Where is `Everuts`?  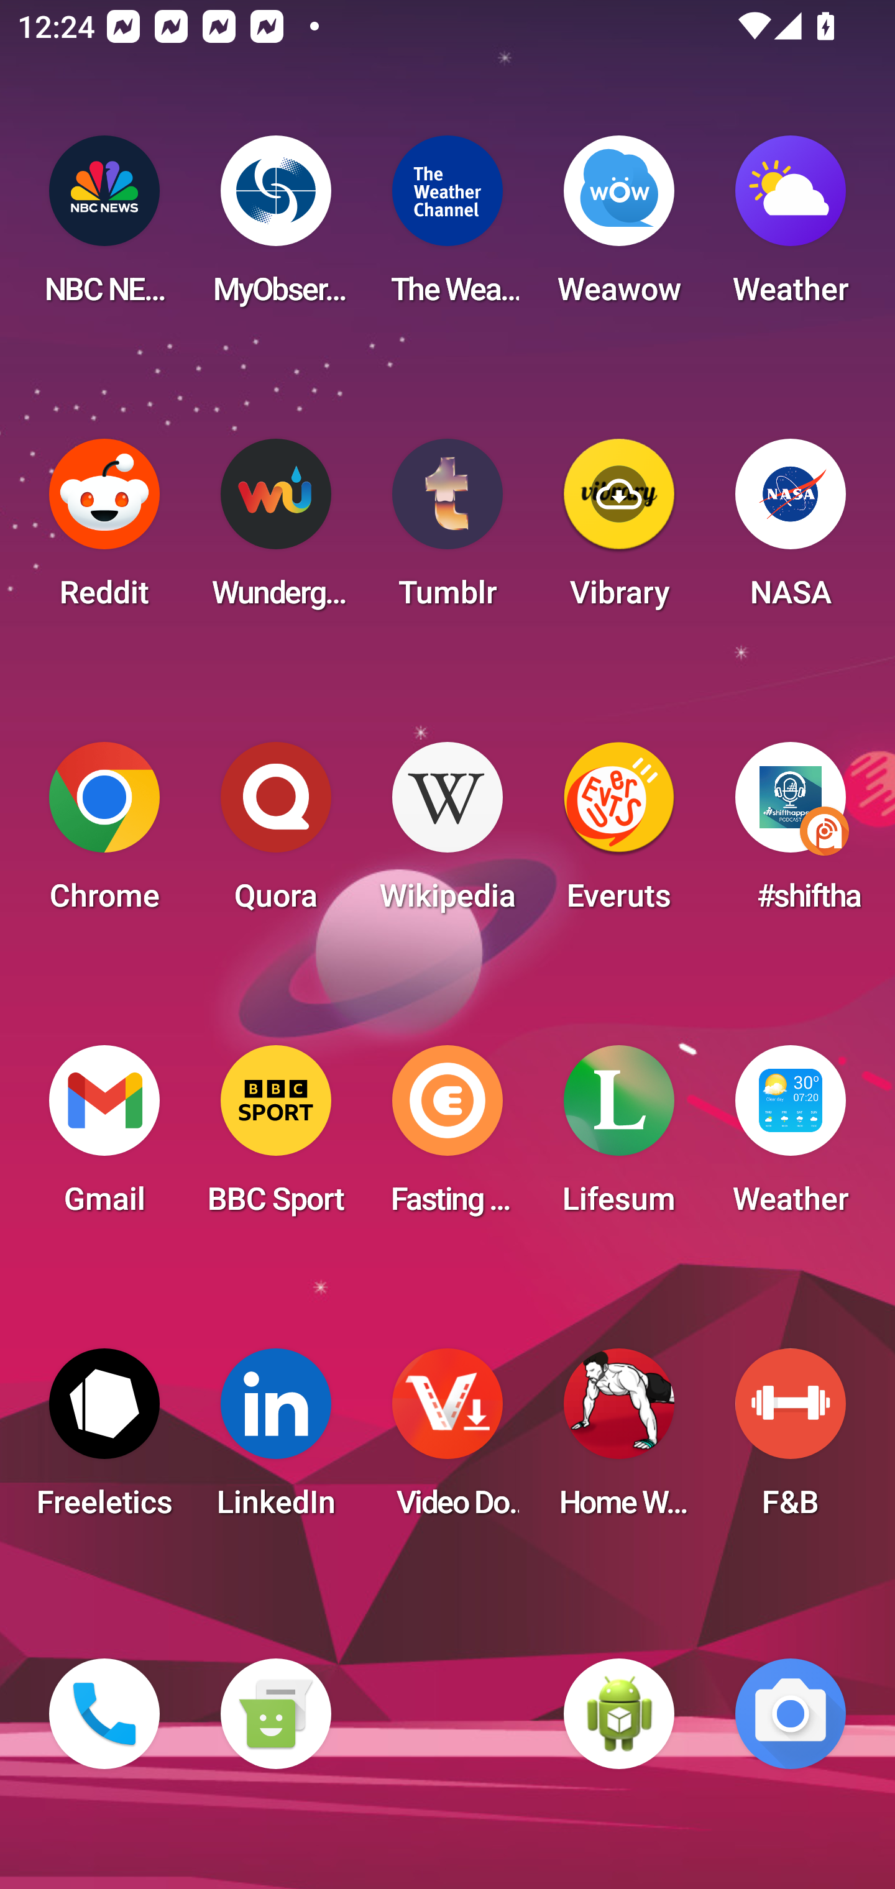
Everuts is located at coordinates (619, 834).